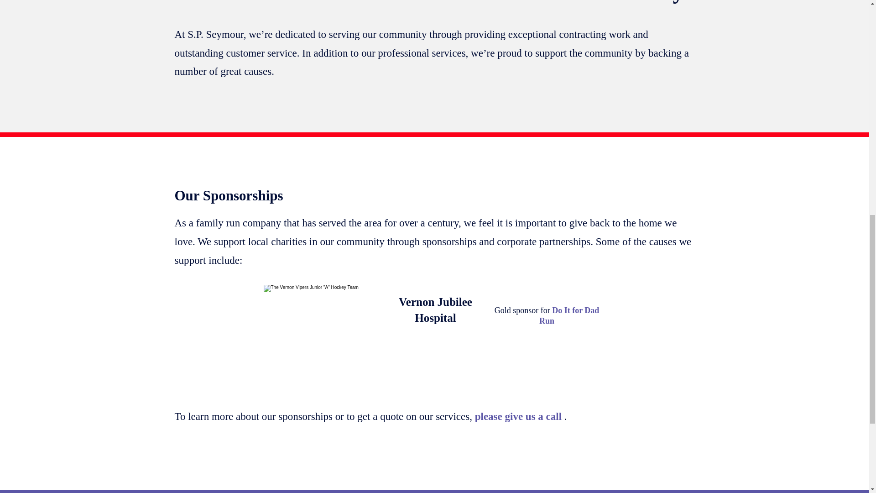  What do you see at coordinates (519, 416) in the screenshot?
I see `please give us a call` at bounding box center [519, 416].